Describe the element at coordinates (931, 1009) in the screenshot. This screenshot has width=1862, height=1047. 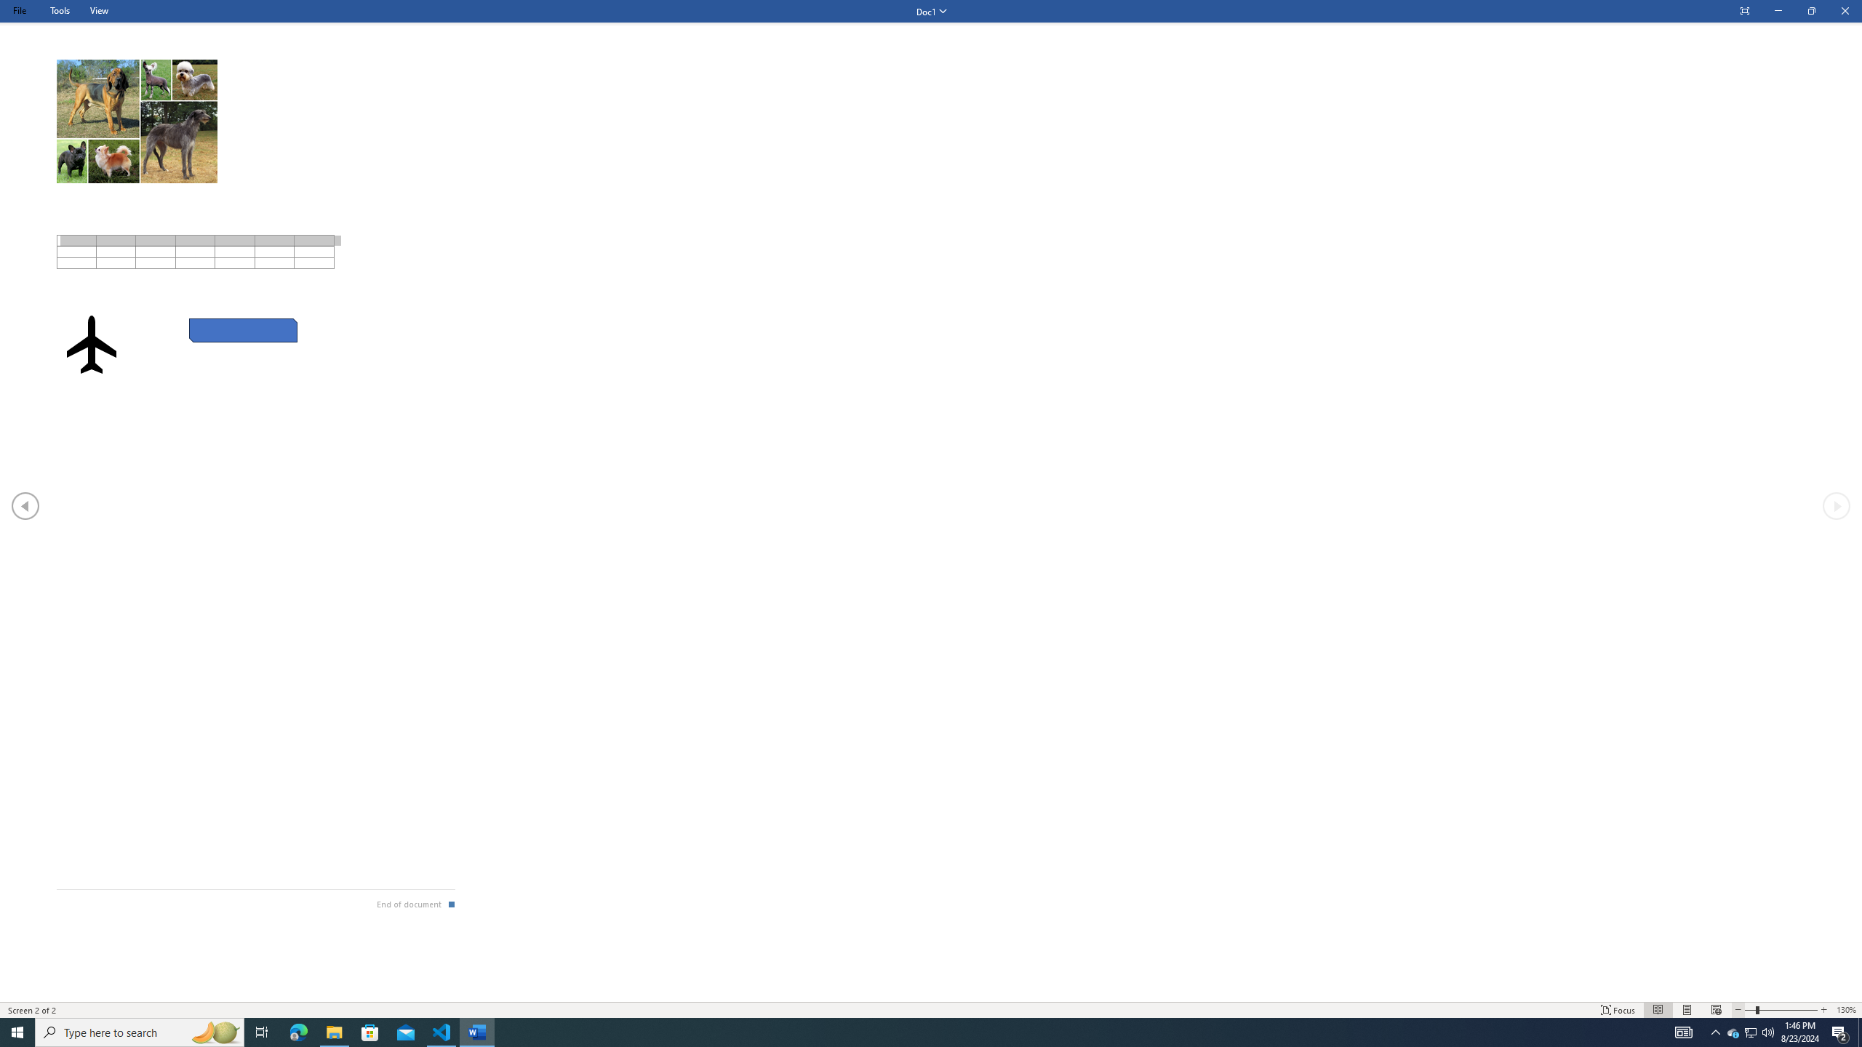
I see `Class: MsoCommandBar` at that location.